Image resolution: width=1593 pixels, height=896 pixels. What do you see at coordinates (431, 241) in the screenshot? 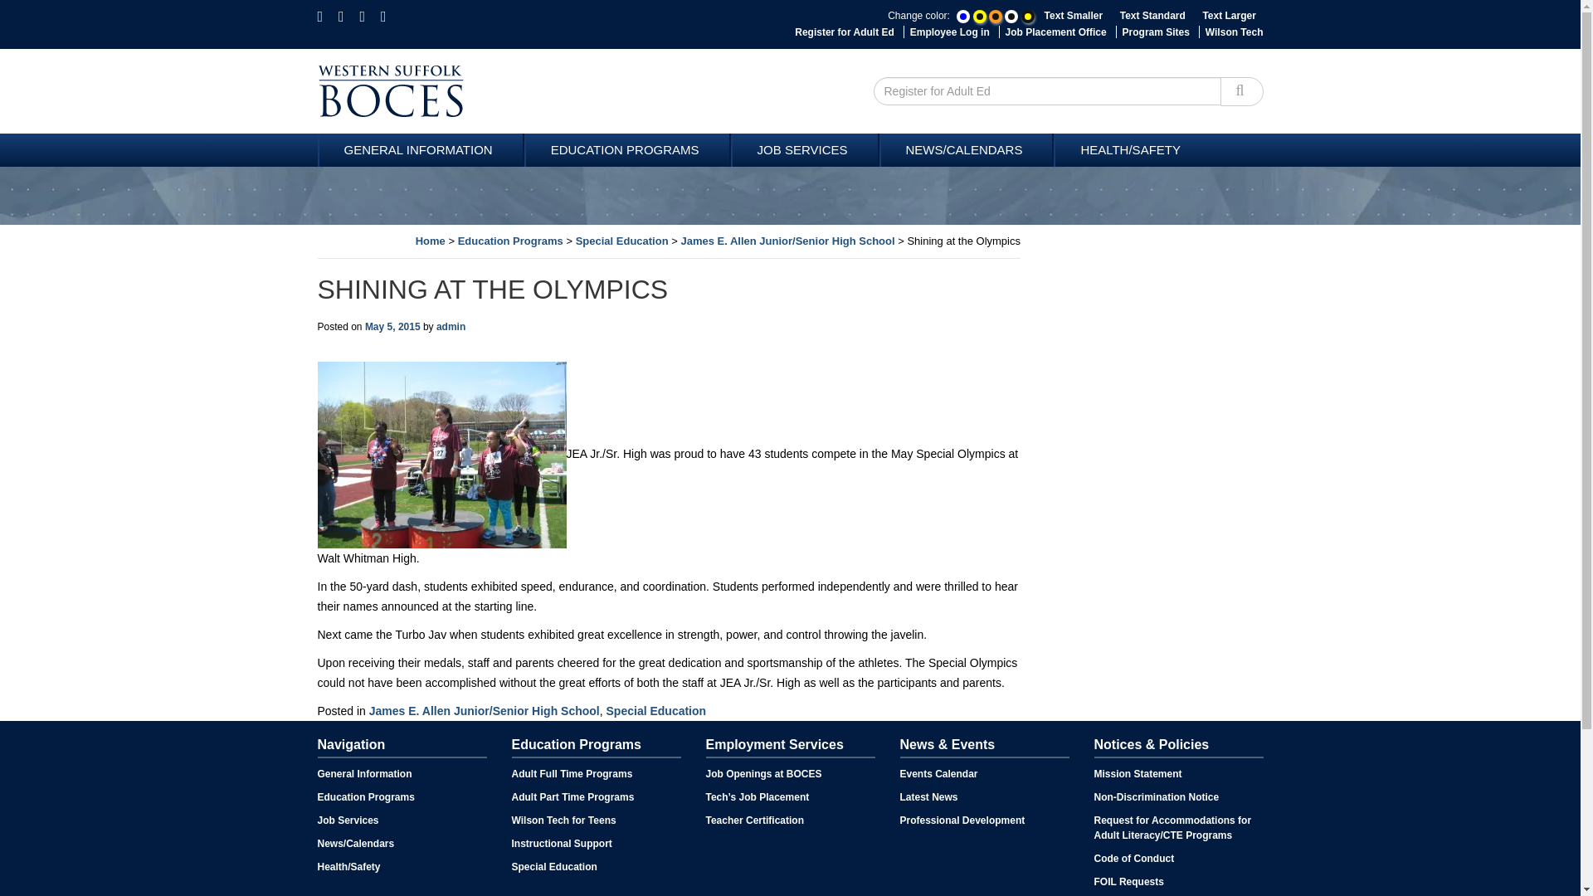
I see `Go to Western Suffolk Boces.` at bounding box center [431, 241].